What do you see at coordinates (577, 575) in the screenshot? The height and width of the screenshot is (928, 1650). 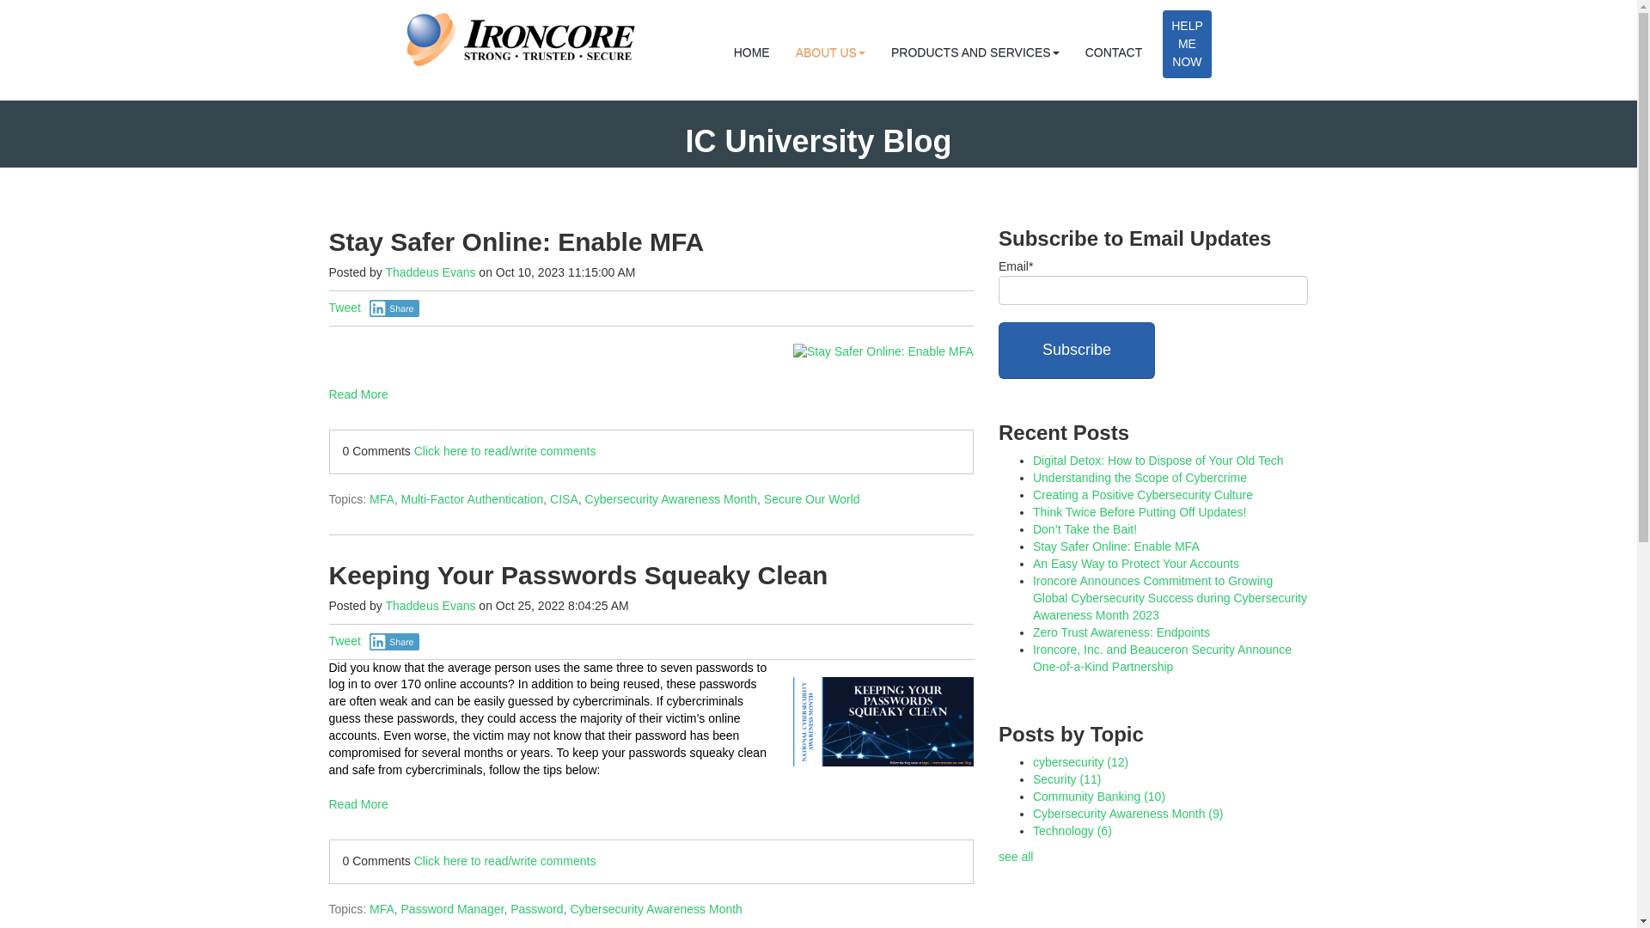 I see `Keeping Your Passwords Squeaky Clean` at bounding box center [577, 575].